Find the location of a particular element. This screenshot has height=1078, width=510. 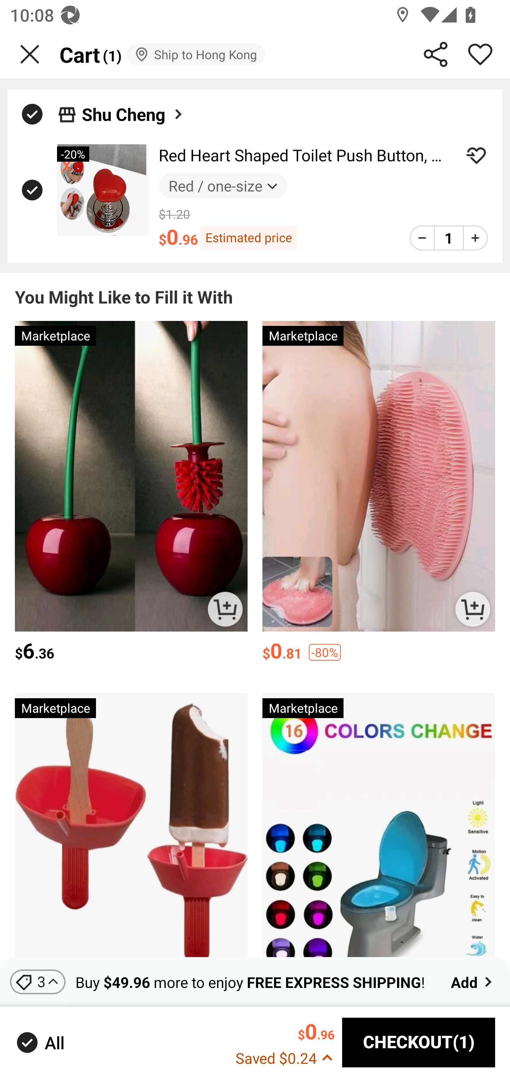

Wishlist is located at coordinates (480, 54).